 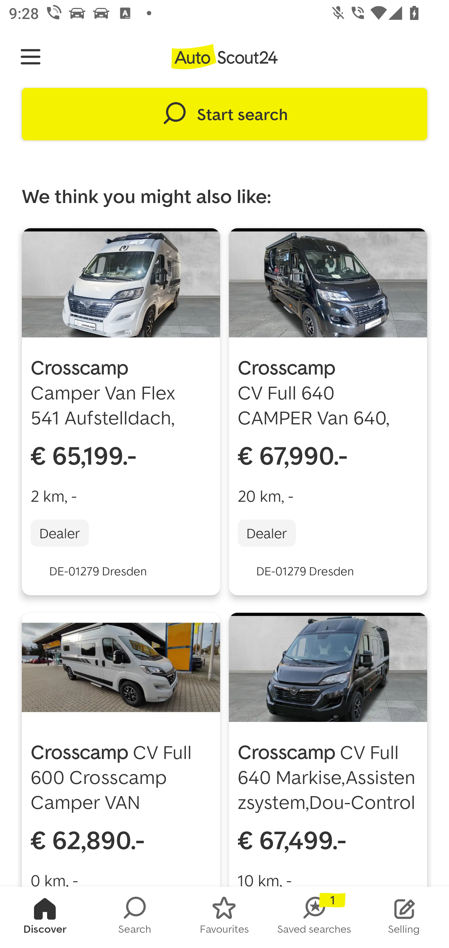 What do you see at coordinates (135, 917) in the screenshot?
I see `SEARCH Search` at bounding box center [135, 917].